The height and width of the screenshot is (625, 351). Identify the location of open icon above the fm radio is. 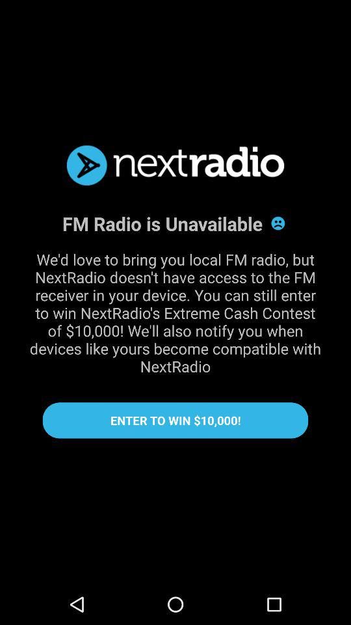
(175, 165).